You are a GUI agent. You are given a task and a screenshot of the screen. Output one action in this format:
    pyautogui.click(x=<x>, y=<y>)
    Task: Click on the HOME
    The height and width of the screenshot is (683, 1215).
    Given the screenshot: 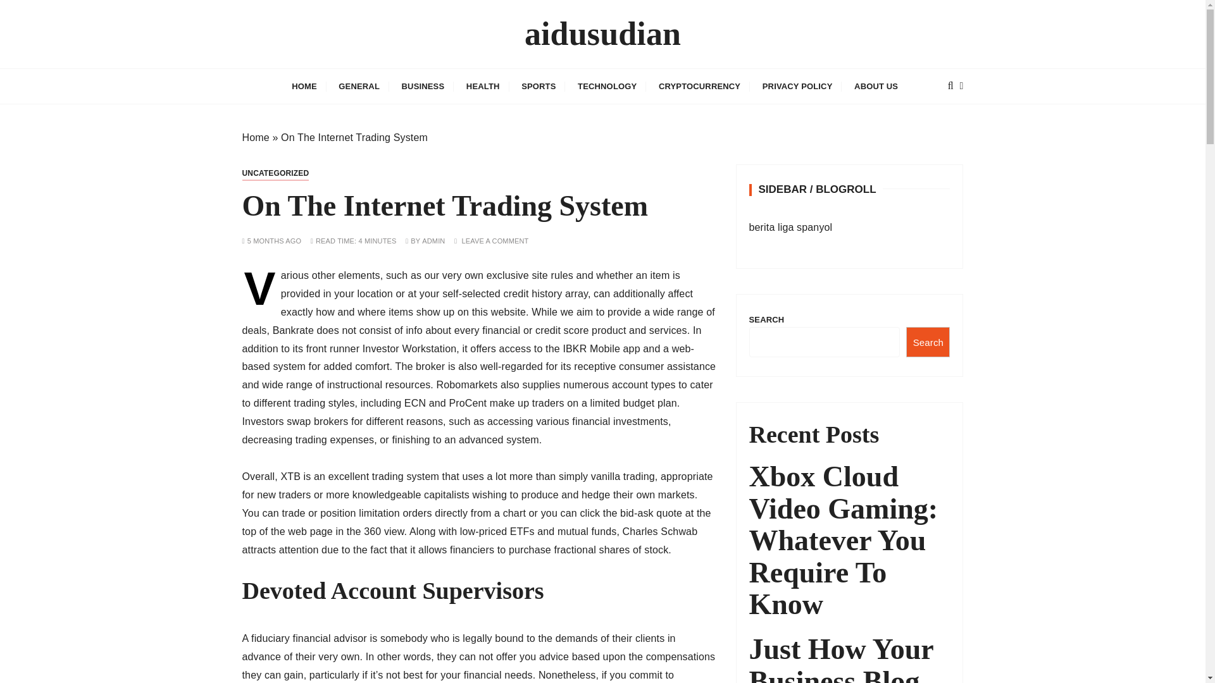 What is the action you would take?
    pyautogui.click(x=304, y=86)
    